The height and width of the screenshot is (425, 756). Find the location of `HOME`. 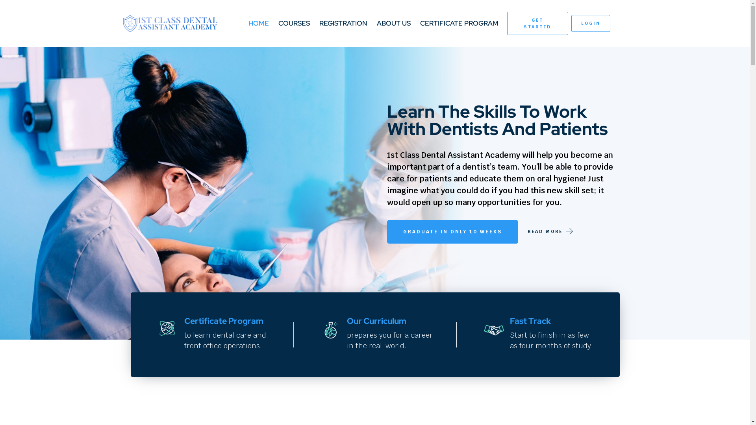

HOME is located at coordinates (259, 24).